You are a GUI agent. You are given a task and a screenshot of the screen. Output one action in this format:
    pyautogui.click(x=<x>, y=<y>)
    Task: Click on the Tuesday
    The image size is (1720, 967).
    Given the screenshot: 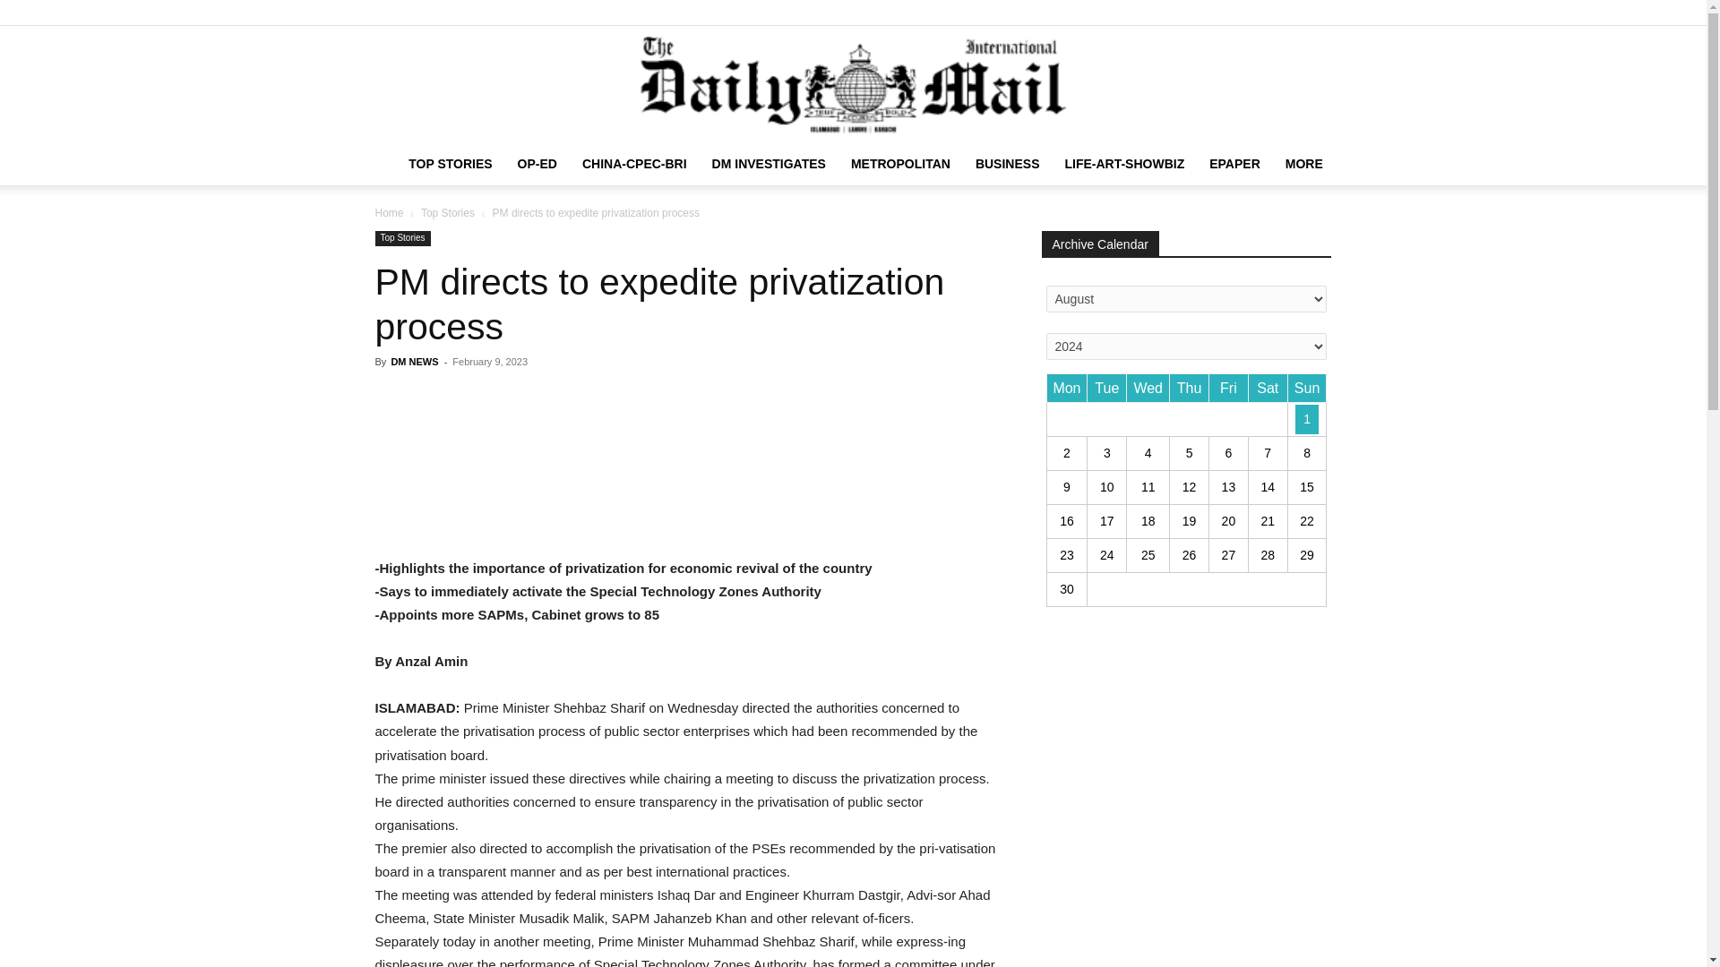 What is the action you would take?
    pyautogui.click(x=1106, y=389)
    